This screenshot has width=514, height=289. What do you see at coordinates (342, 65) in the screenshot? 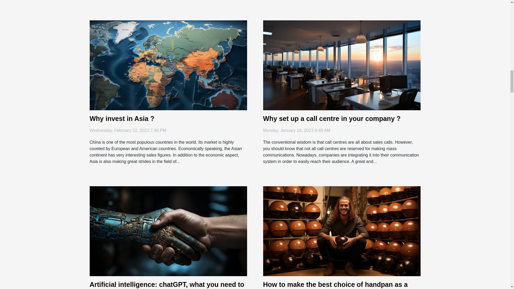
I see `Why set up a call centre in your company ?` at bounding box center [342, 65].